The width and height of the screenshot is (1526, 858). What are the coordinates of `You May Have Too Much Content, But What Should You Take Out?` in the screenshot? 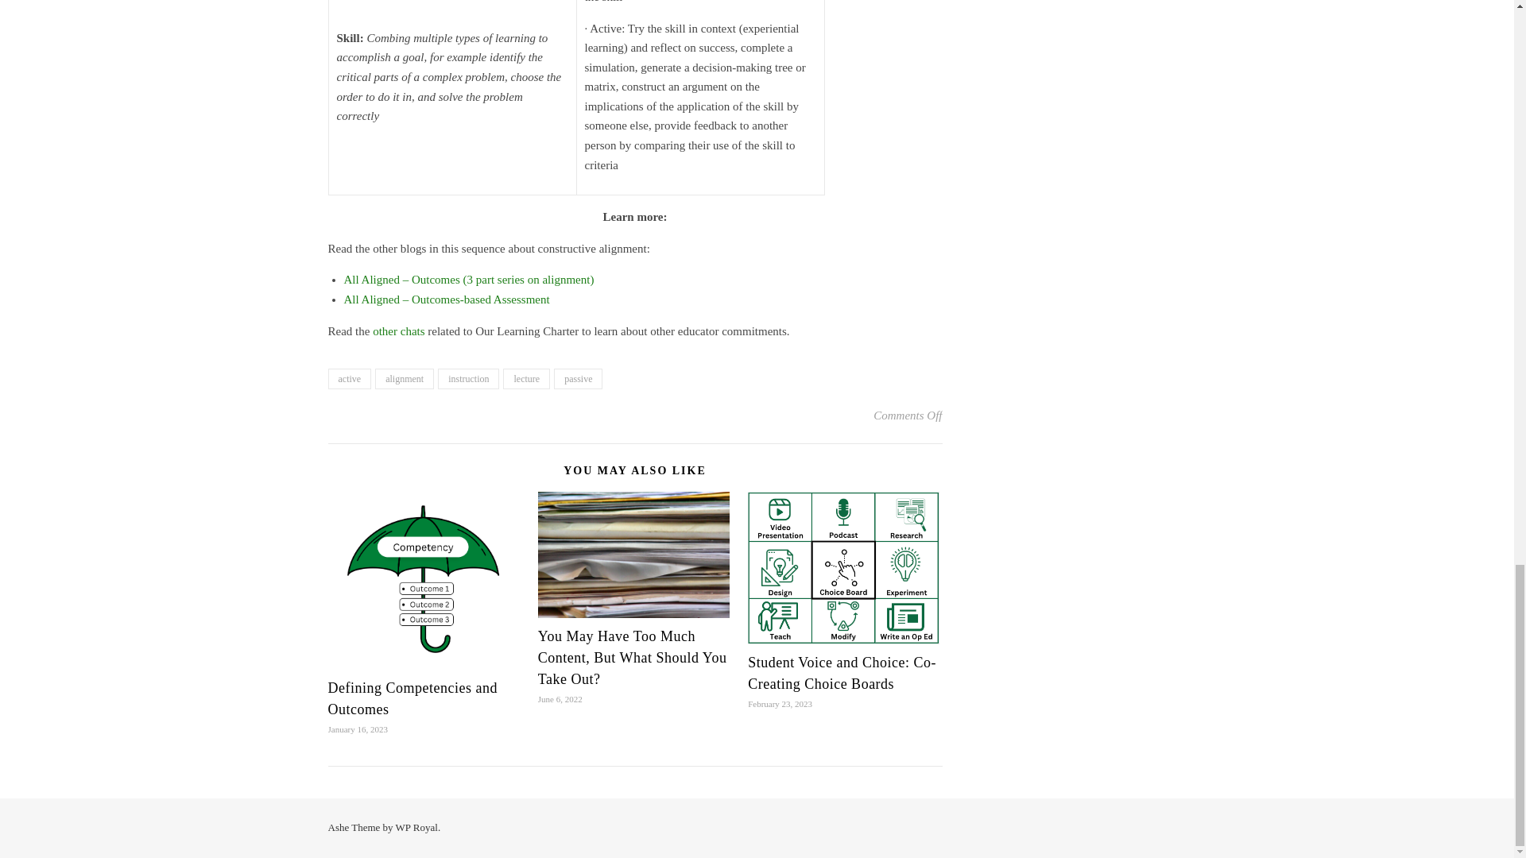 It's located at (633, 658).